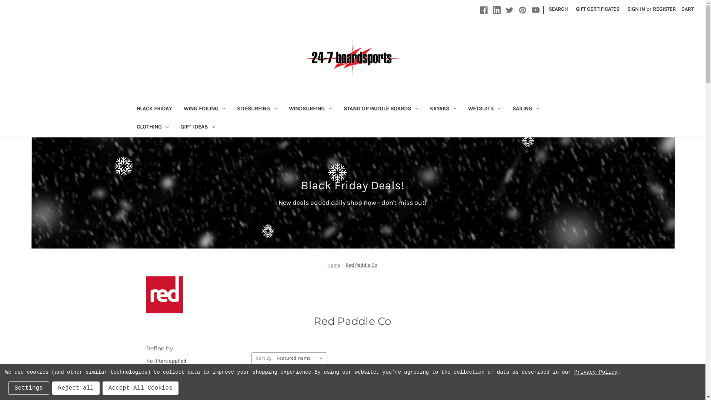 The width and height of the screenshot is (711, 400). I want to click on Pinterest, so click(523, 10).